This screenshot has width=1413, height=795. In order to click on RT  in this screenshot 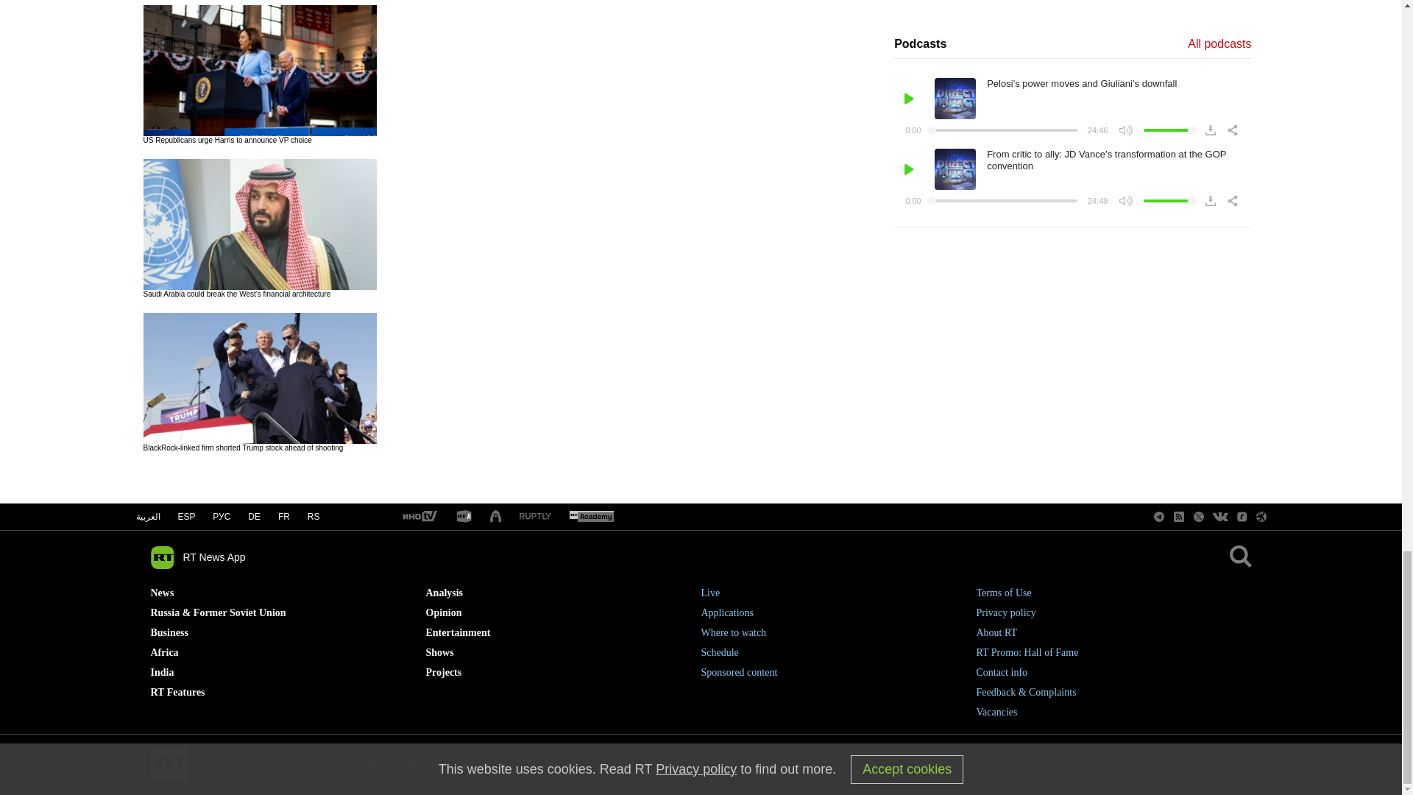, I will do `click(535, 517)`.